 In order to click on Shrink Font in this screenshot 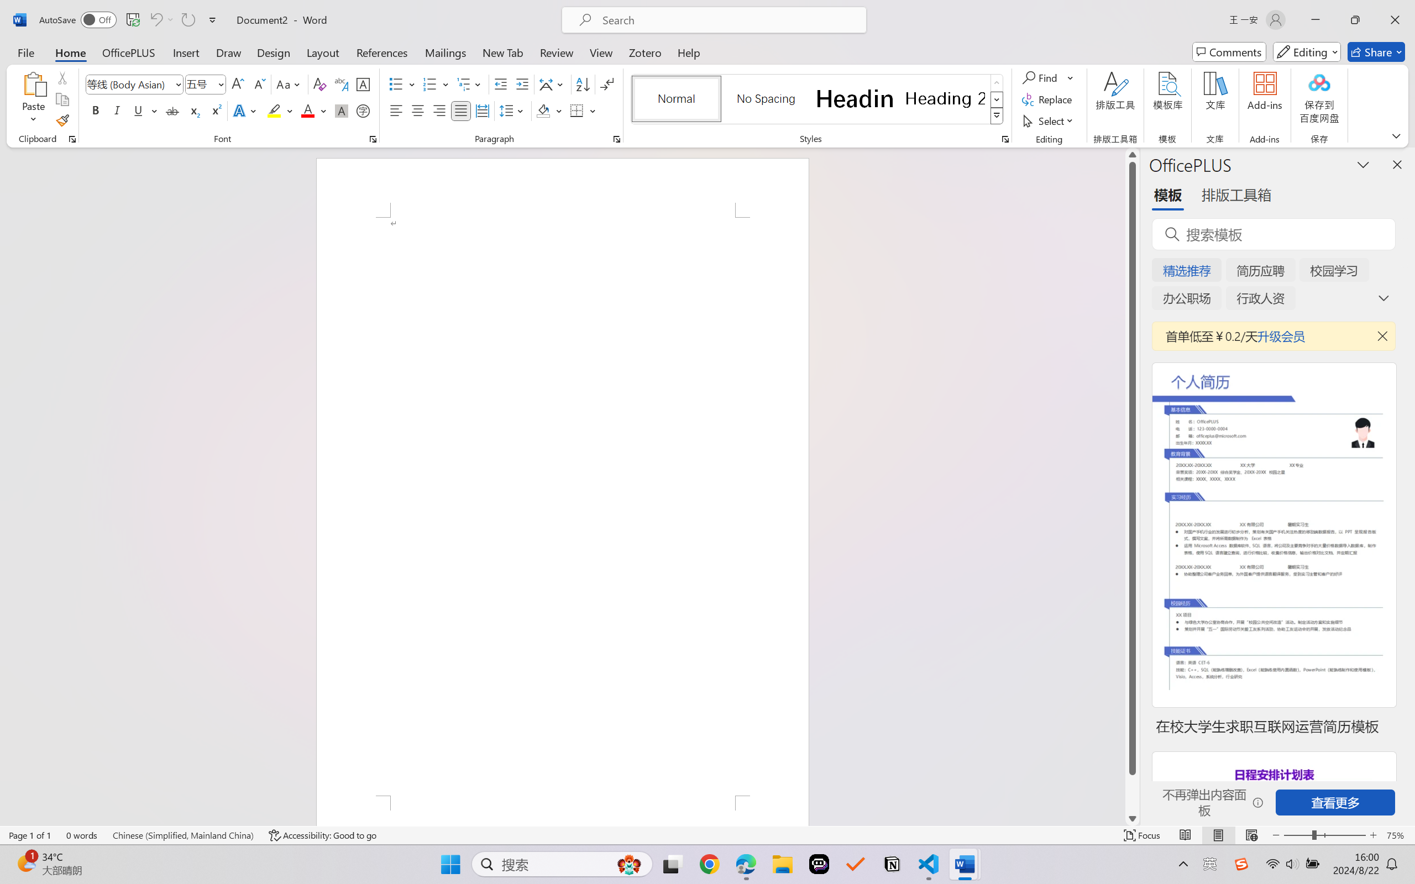, I will do `click(259, 84)`.